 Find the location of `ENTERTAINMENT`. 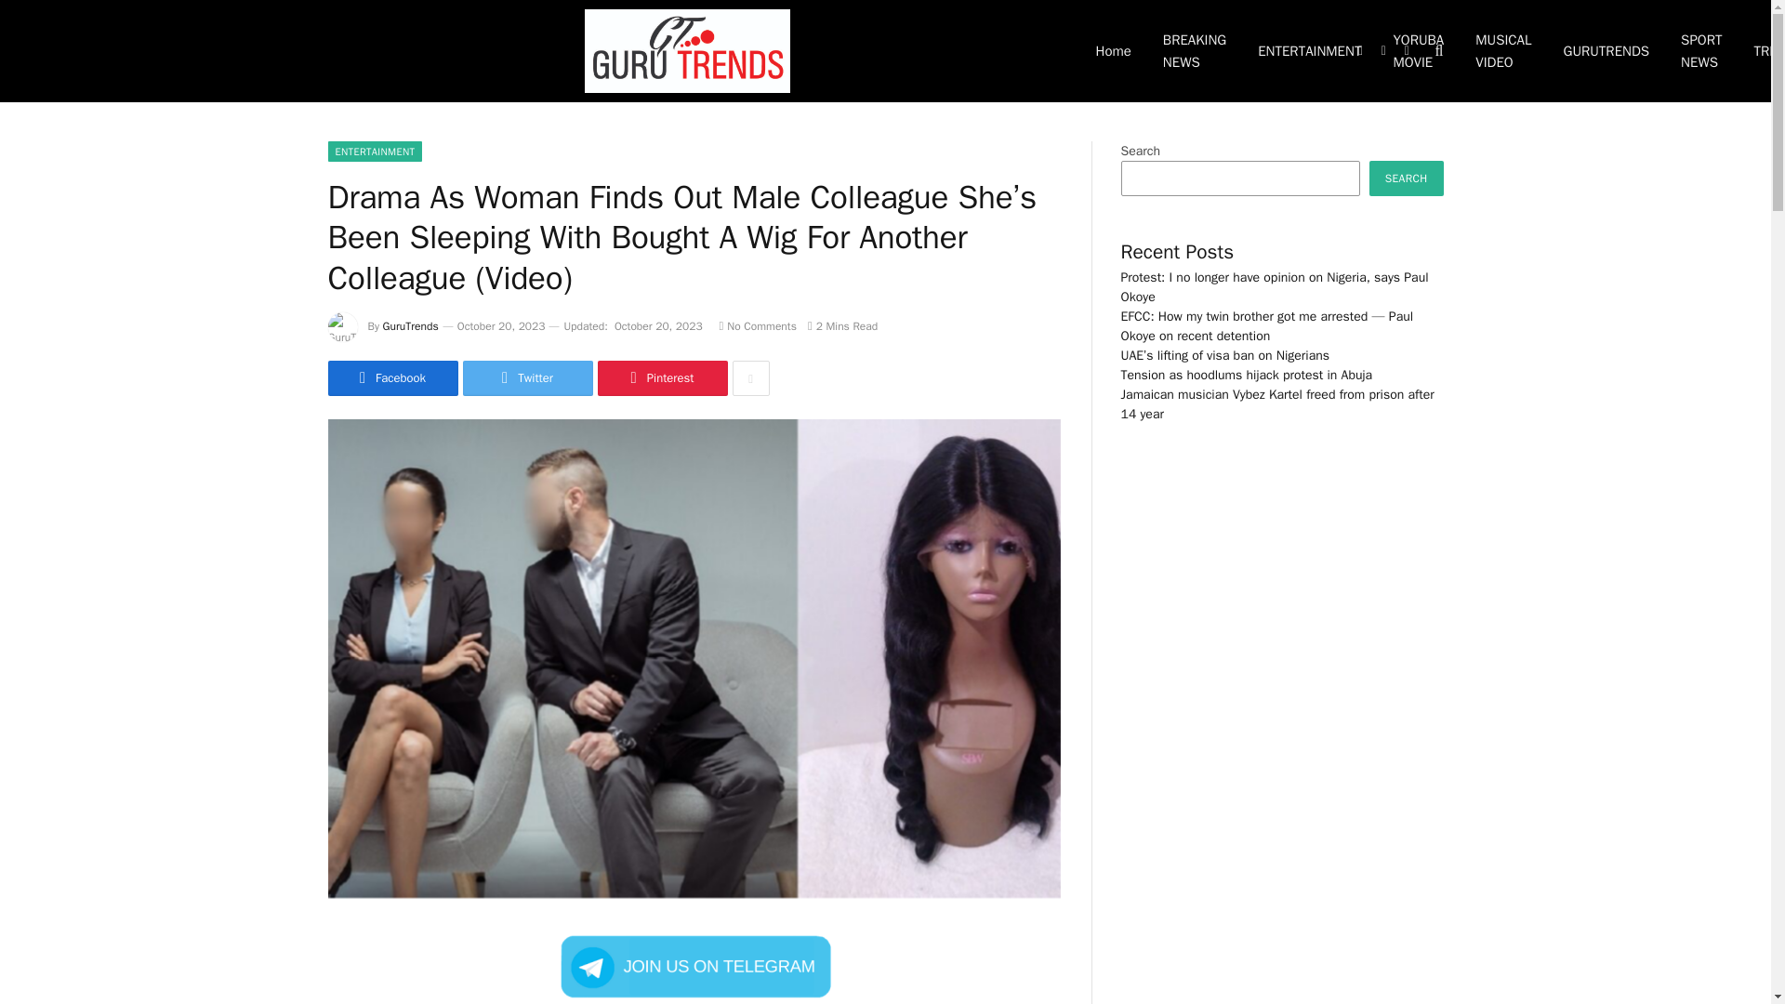

ENTERTAINMENT is located at coordinates (374, 151).